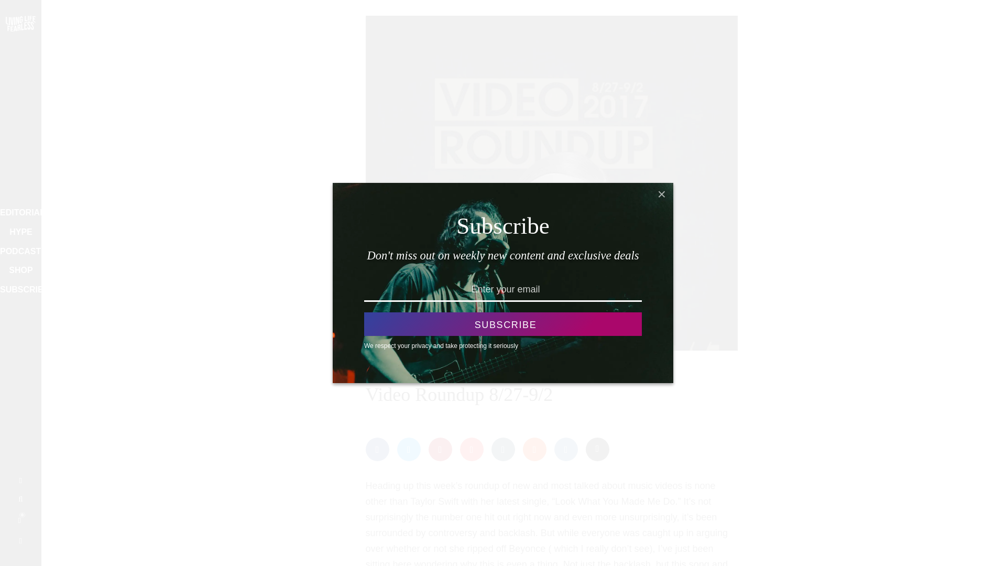  Describe the element at coordinates (424, 372) in the screenshot. I see `Opinions` at that location.